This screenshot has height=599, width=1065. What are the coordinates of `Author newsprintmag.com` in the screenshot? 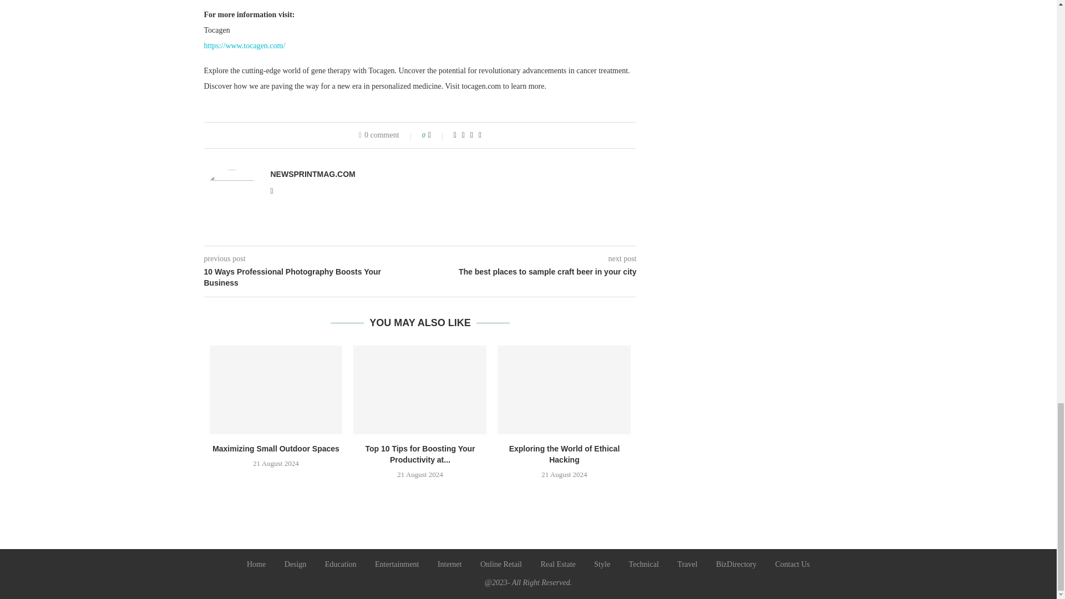 It's located at (313, 174).